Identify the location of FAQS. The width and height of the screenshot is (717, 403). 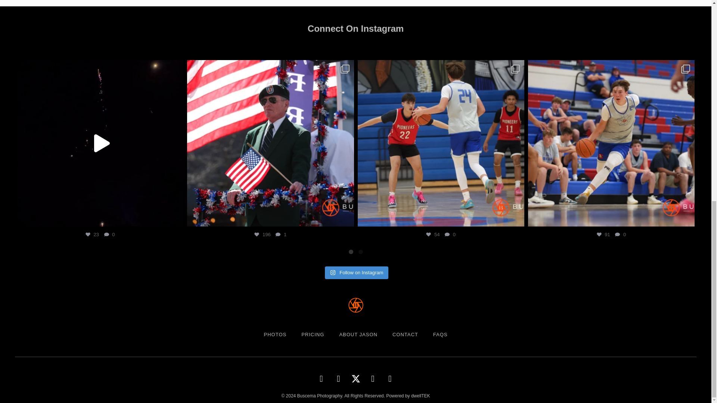
(441, 334).